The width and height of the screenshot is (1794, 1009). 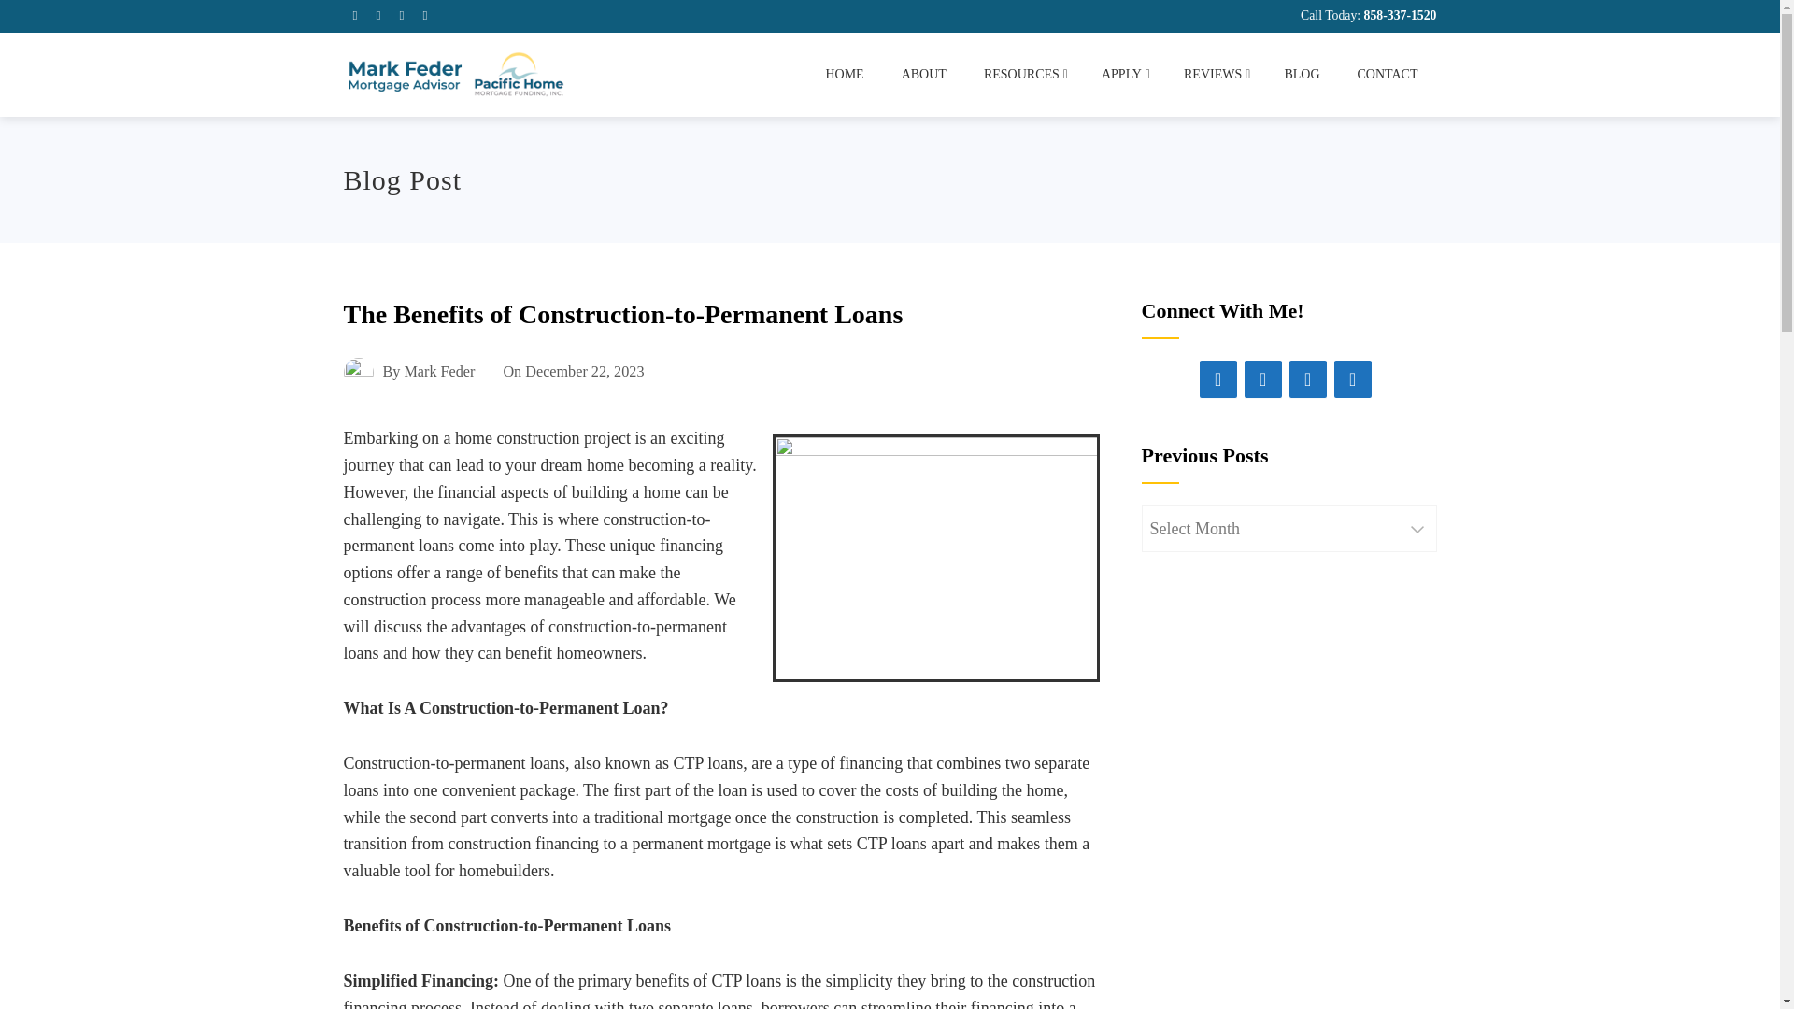 What do you see at coordinates (1218, 378) in the screenshot?
I see `Facebook` at bounding box center [1218, 378].